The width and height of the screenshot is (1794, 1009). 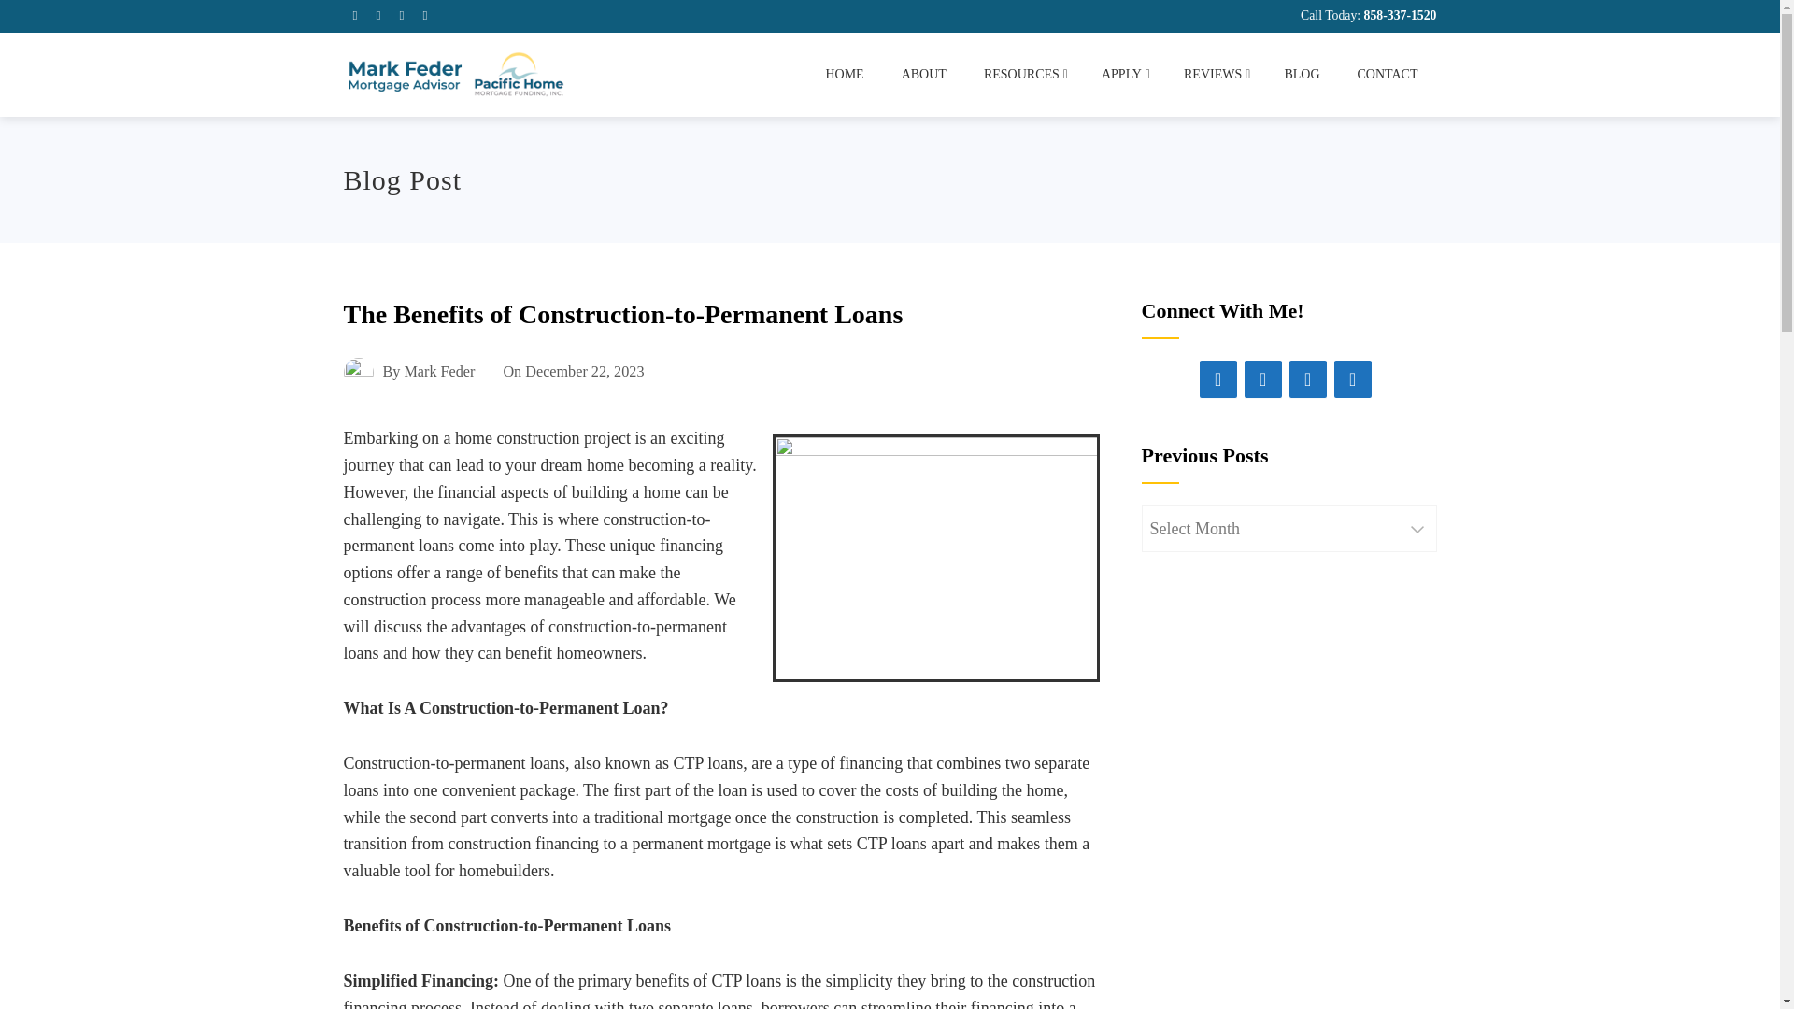 What do you see at coordinates (1218, 378) in the screenshot?
I see `Facebook` at bounding box center [1218, 378].